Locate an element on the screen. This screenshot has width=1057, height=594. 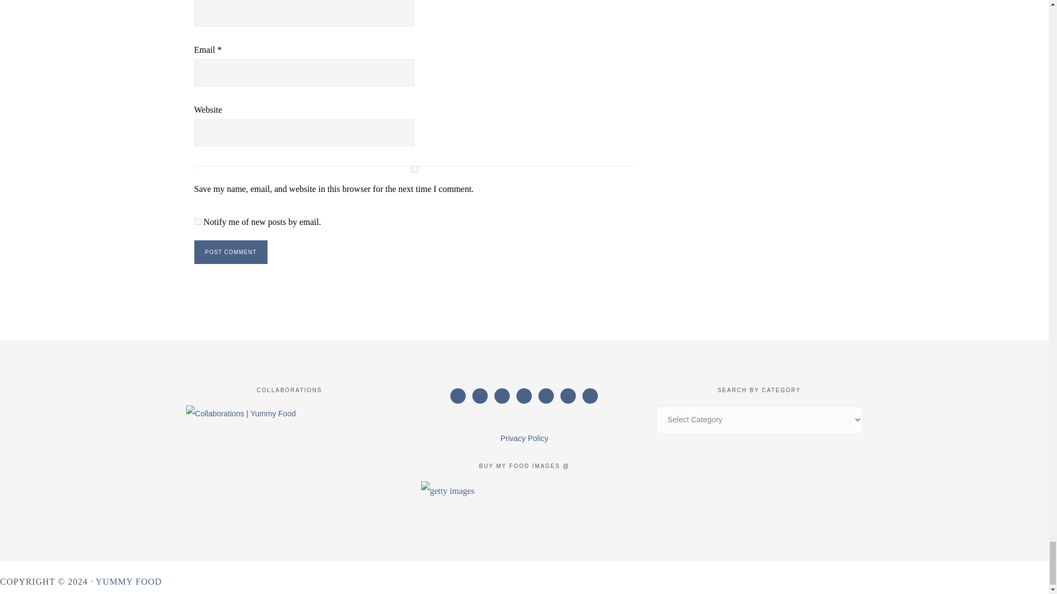
subscribe is located at coordinates (197, 221).